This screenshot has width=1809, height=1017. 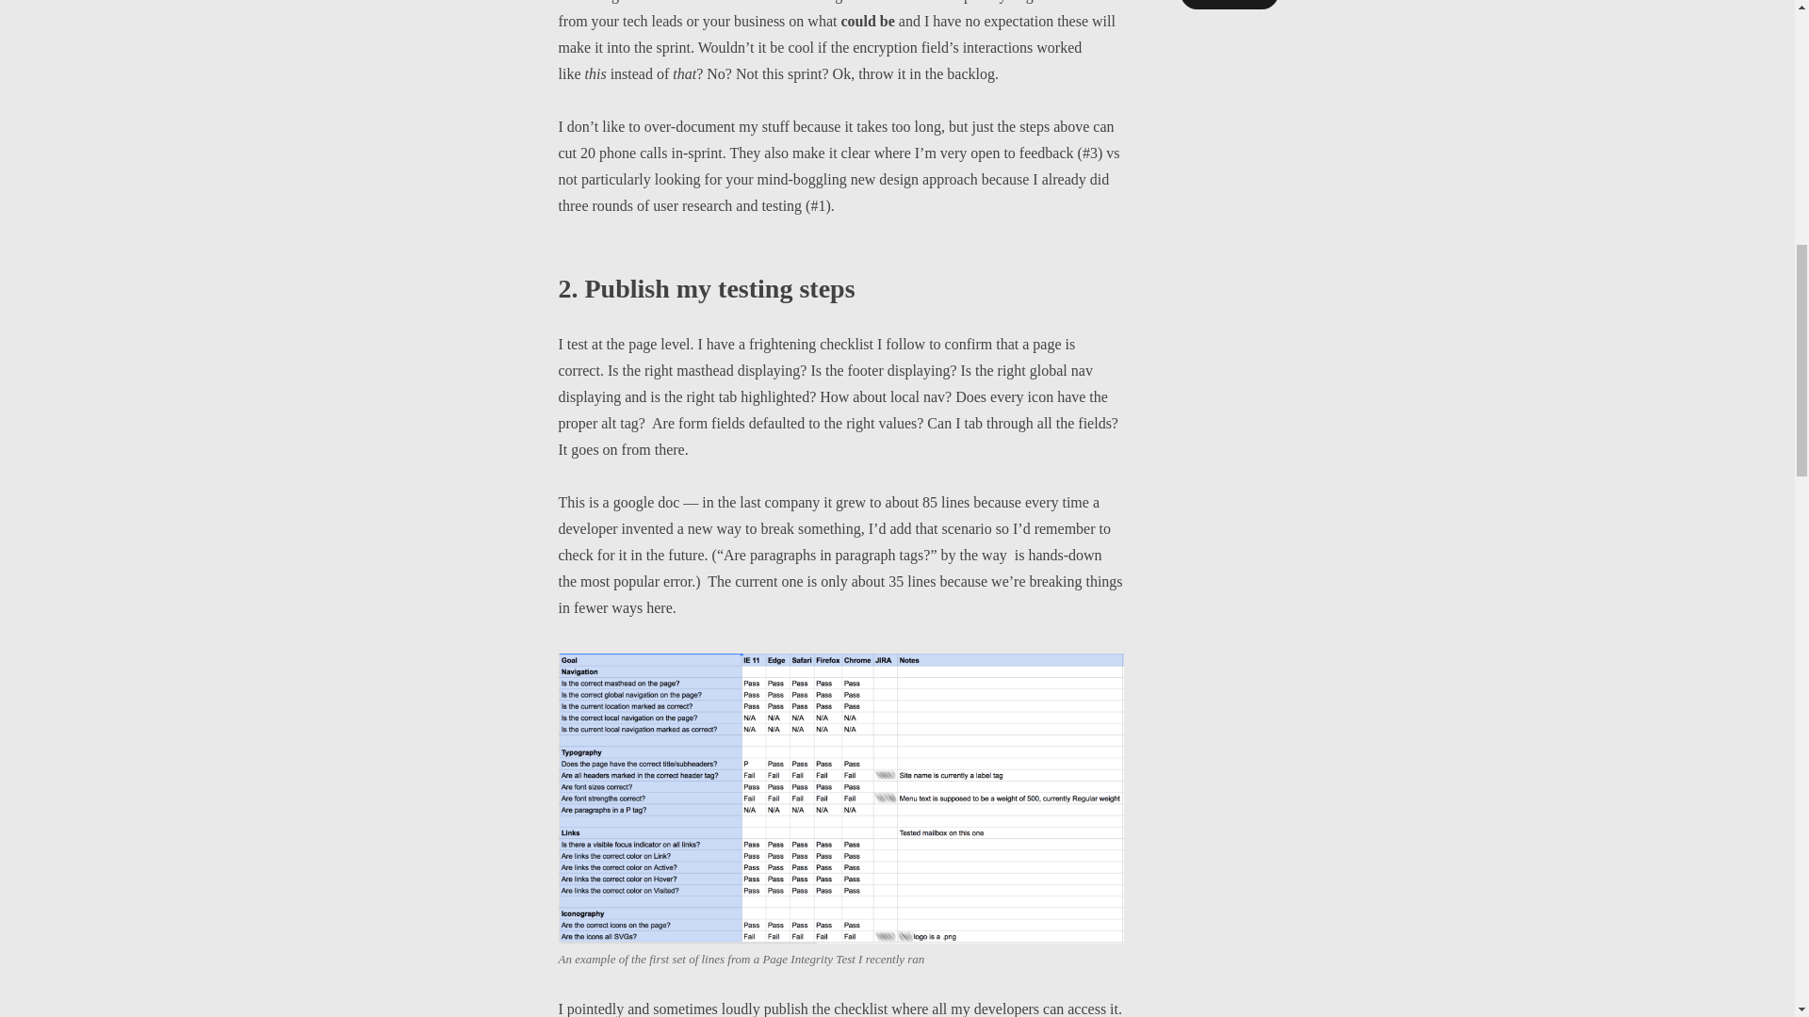 I want to click on SUBSCRIBE, so click(x=1228, y=4).